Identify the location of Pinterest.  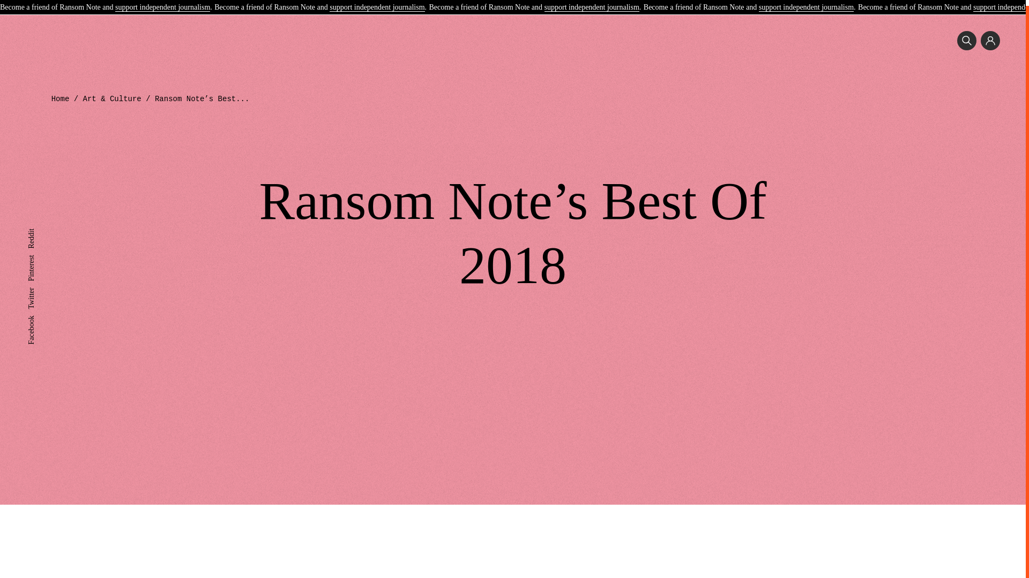
(40, 253).